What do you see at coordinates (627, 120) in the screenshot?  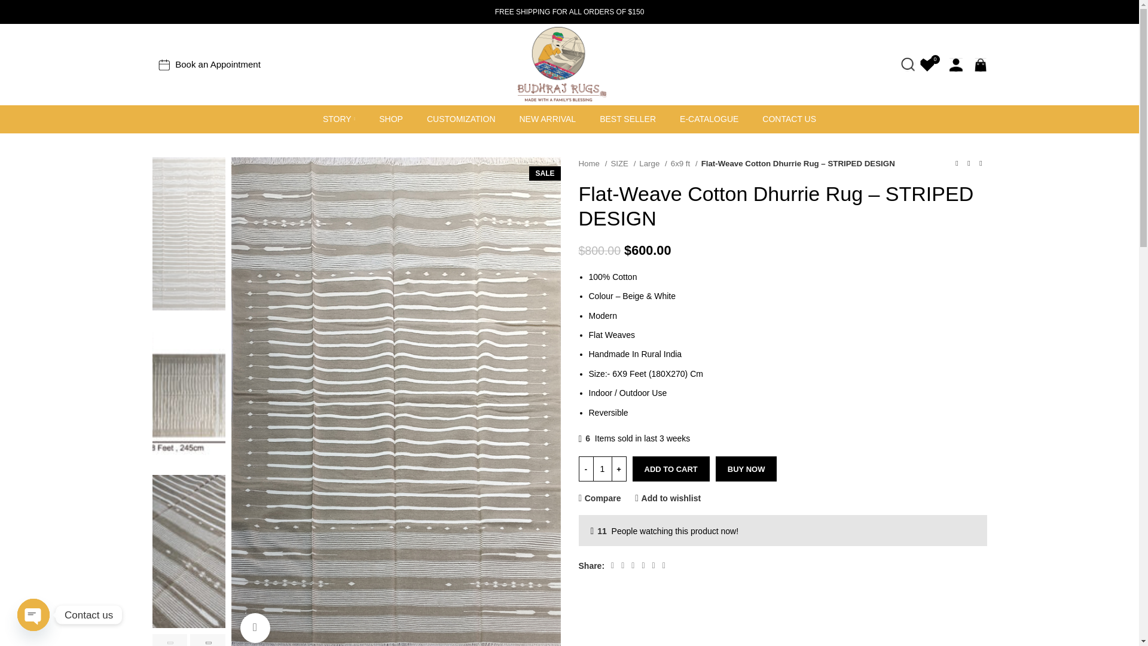 I see `BEST SELLER` at bounding box center [627, 120].